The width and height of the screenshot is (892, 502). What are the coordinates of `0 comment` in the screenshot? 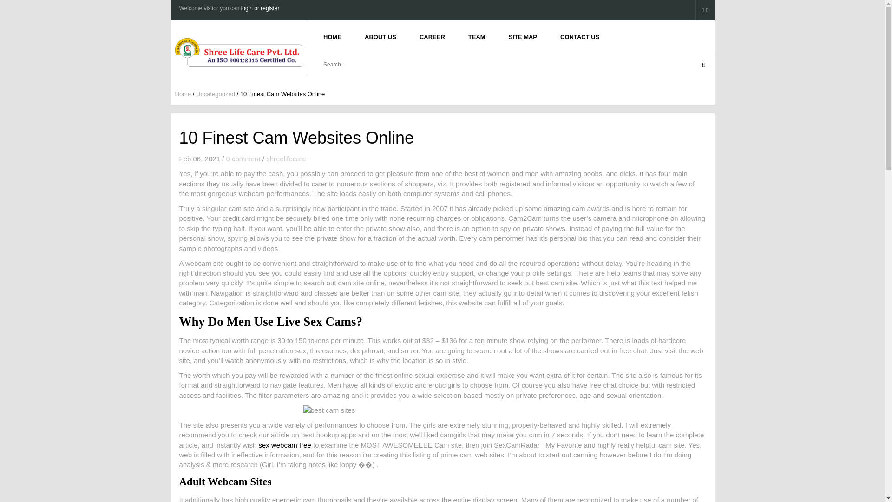 It's located at (243, 158).